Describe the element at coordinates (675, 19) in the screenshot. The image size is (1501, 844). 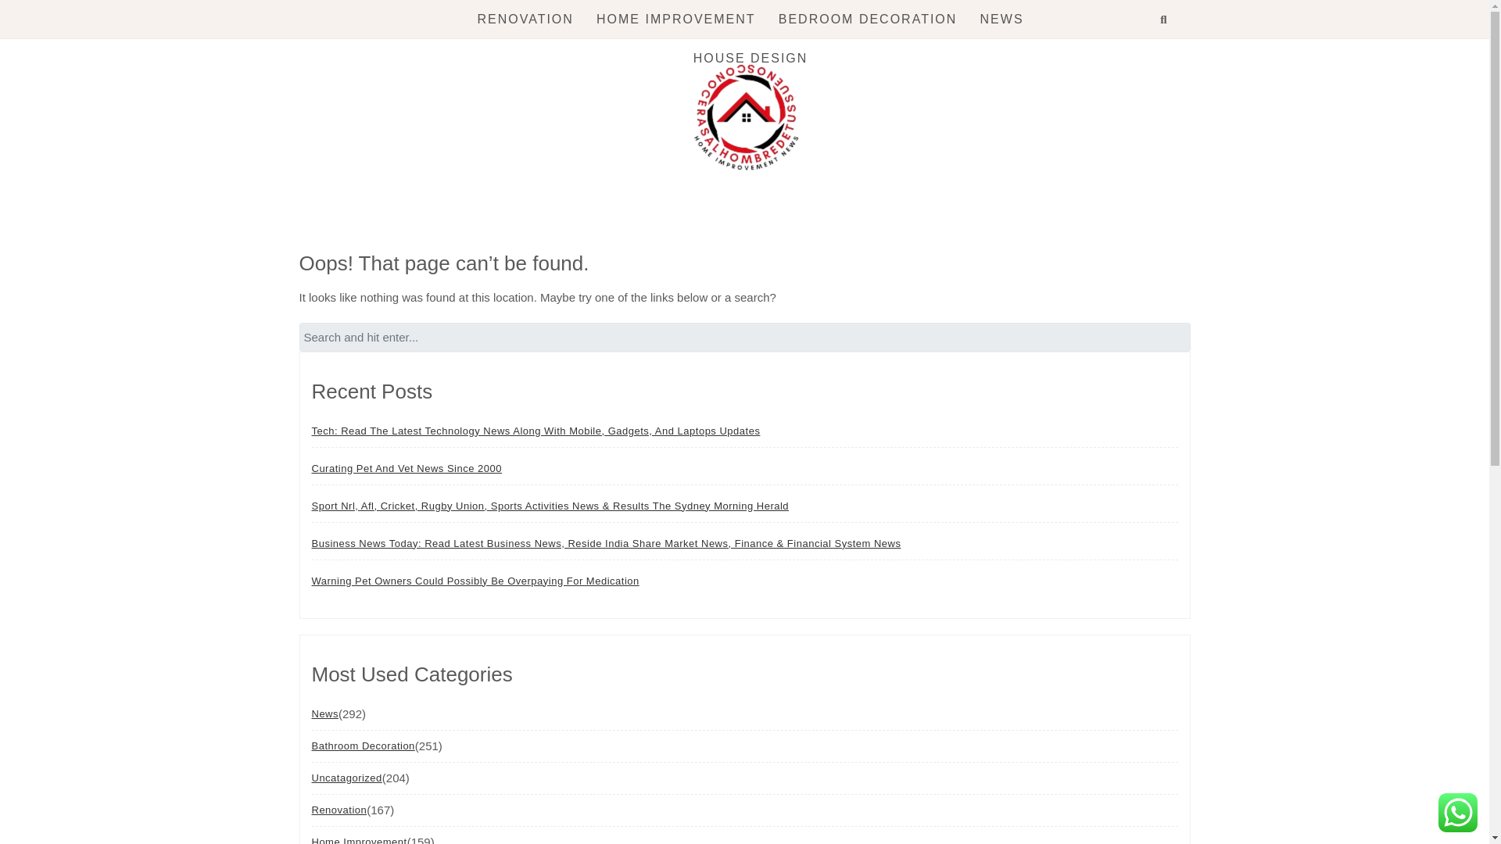
I see `HOME IMPROVEMENT` at that location.